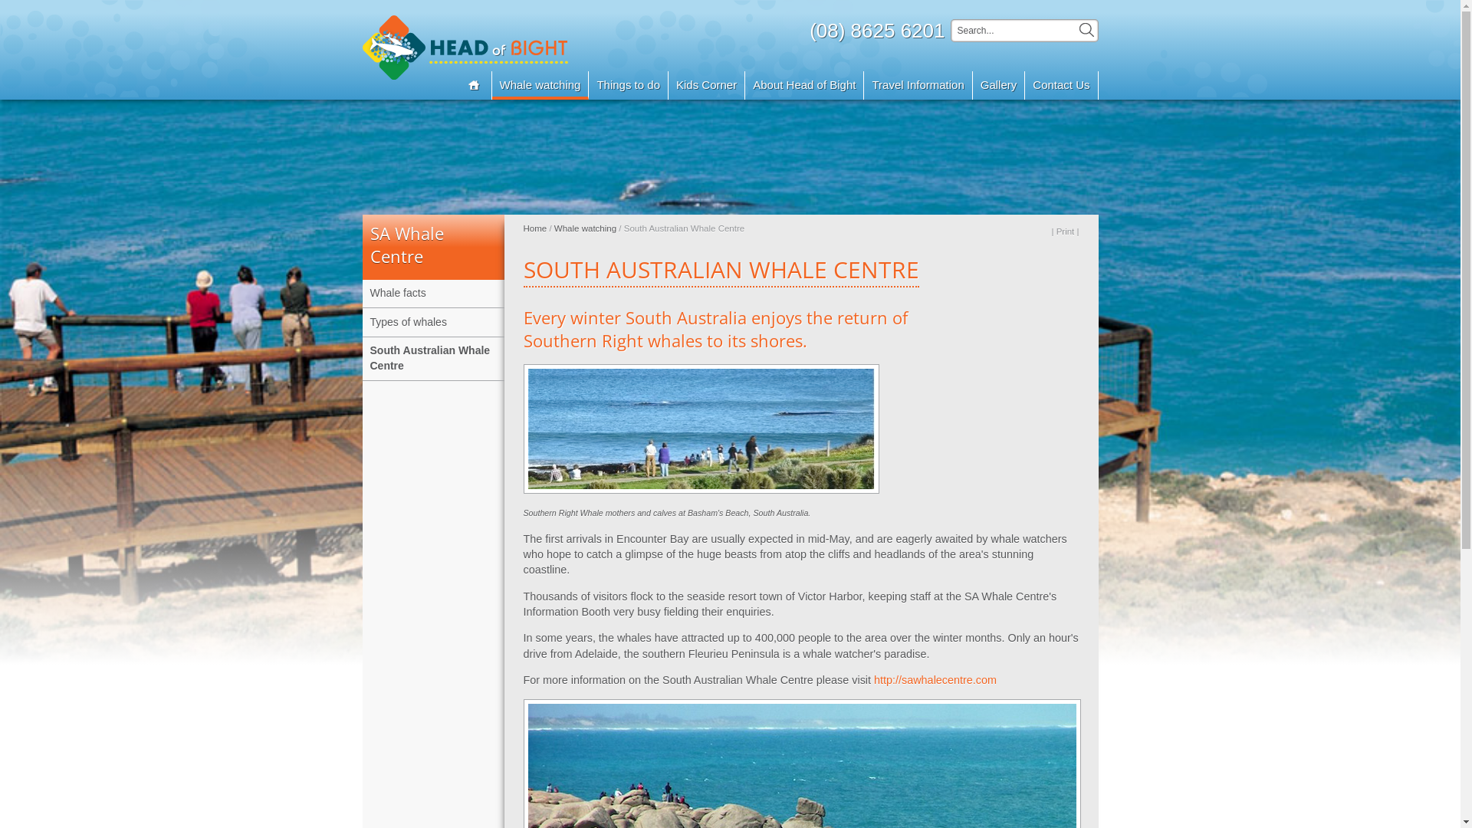 This screenshot has height=828, width=1472. What do you see at coordinates (1086, 31) in the screenshot?
I see `Search` at bounding box center [1086, 31].